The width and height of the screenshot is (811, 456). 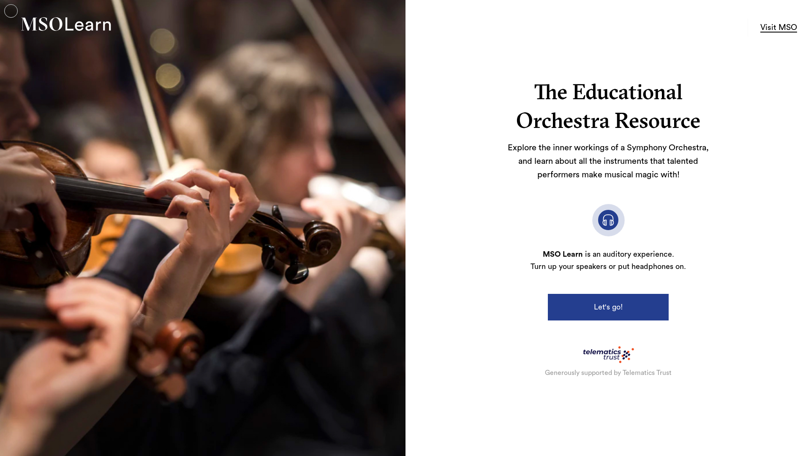 I want to click on Let's go!, so click(x=608, y=307).